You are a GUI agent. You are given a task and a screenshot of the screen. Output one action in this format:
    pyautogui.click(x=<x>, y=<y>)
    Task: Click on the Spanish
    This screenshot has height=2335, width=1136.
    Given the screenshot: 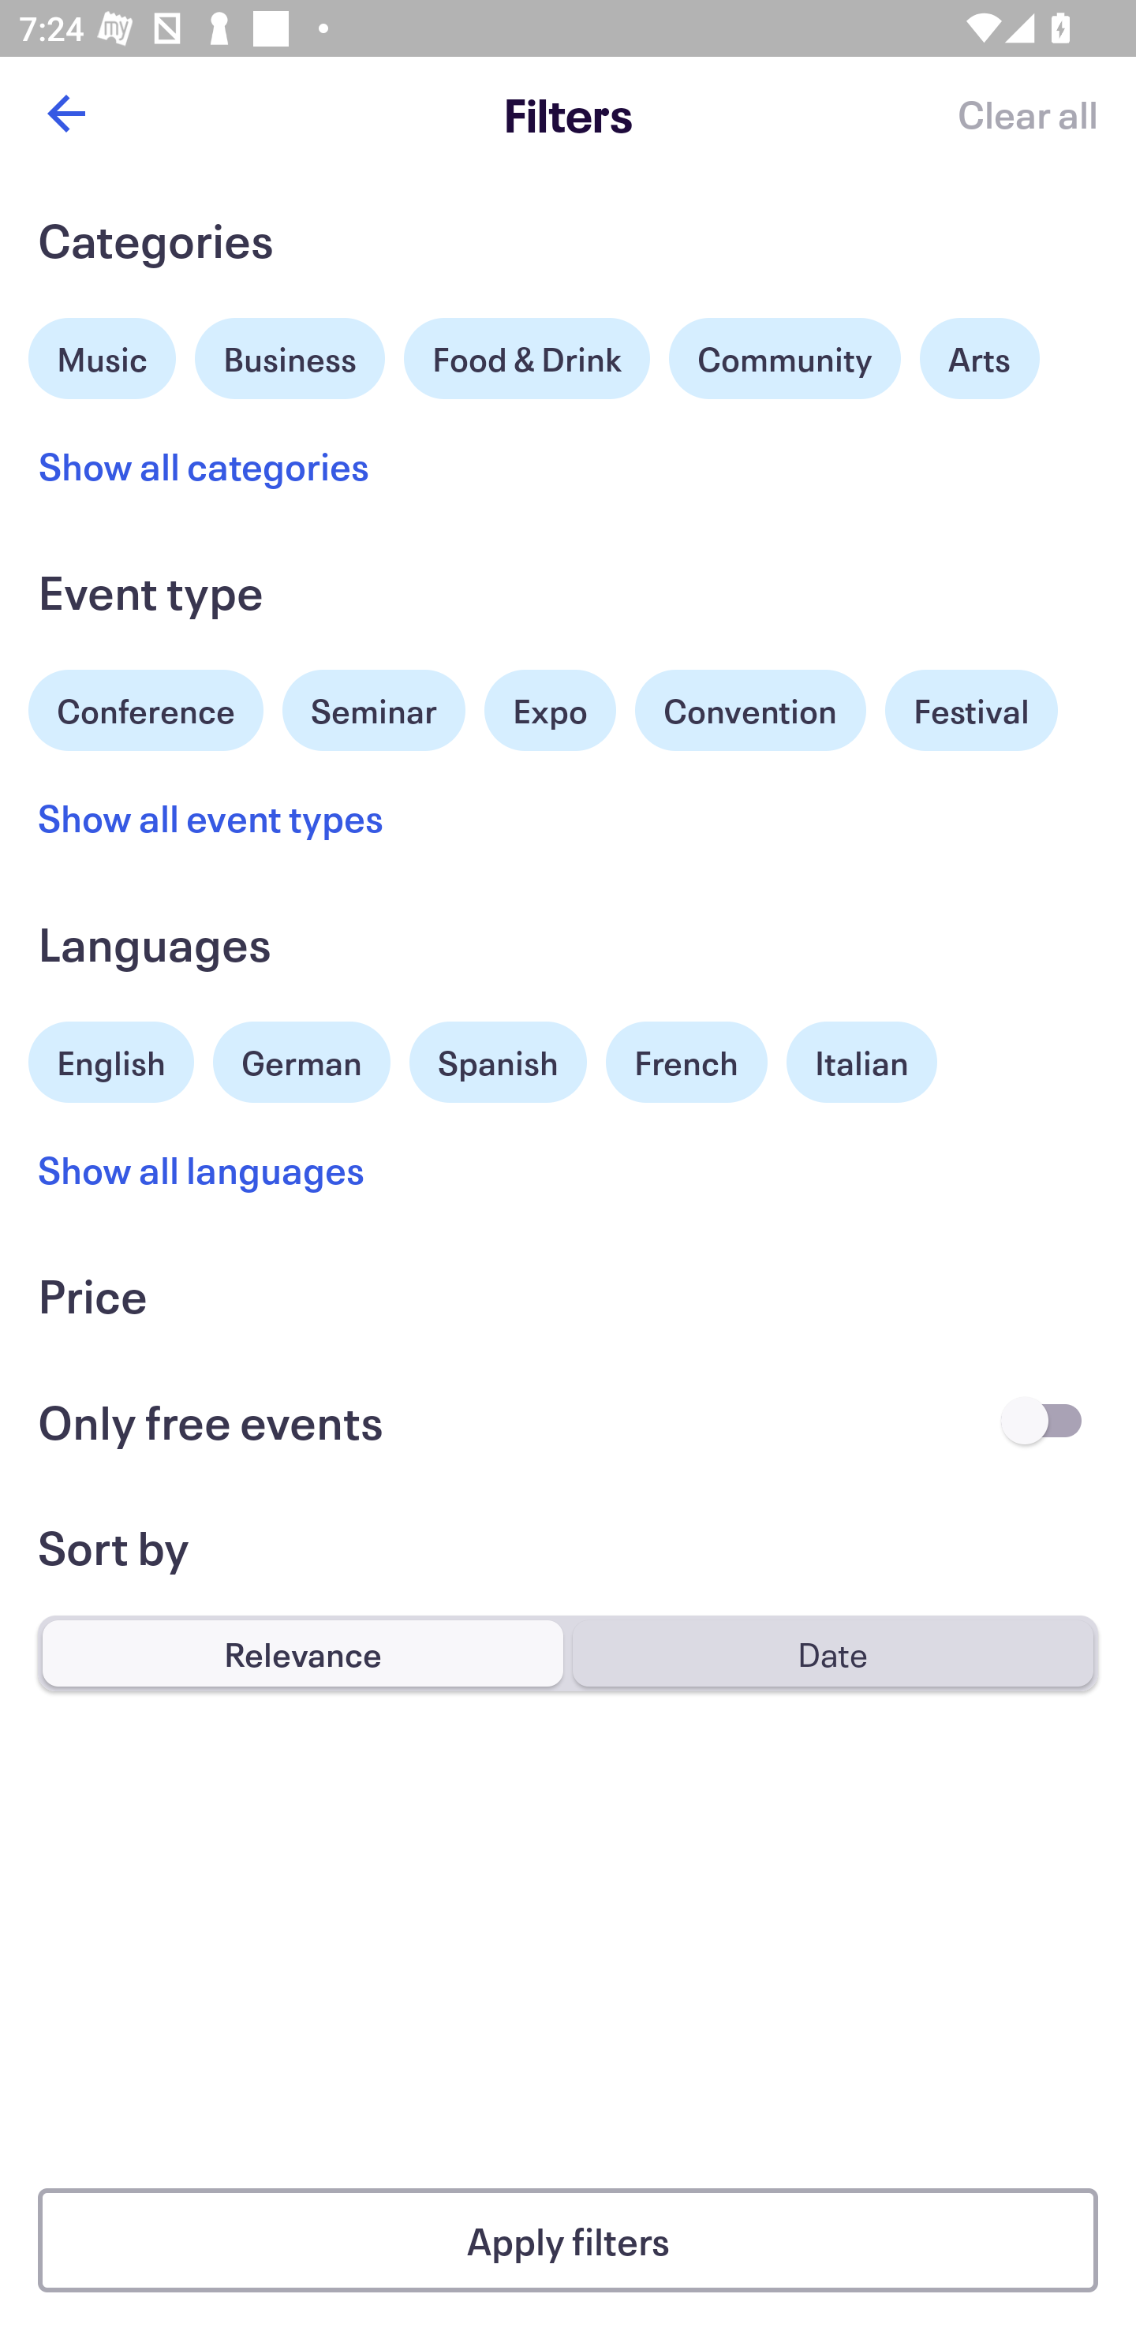 What is the action you would take?
    pyautogui.click(x=498, y=1062)
    